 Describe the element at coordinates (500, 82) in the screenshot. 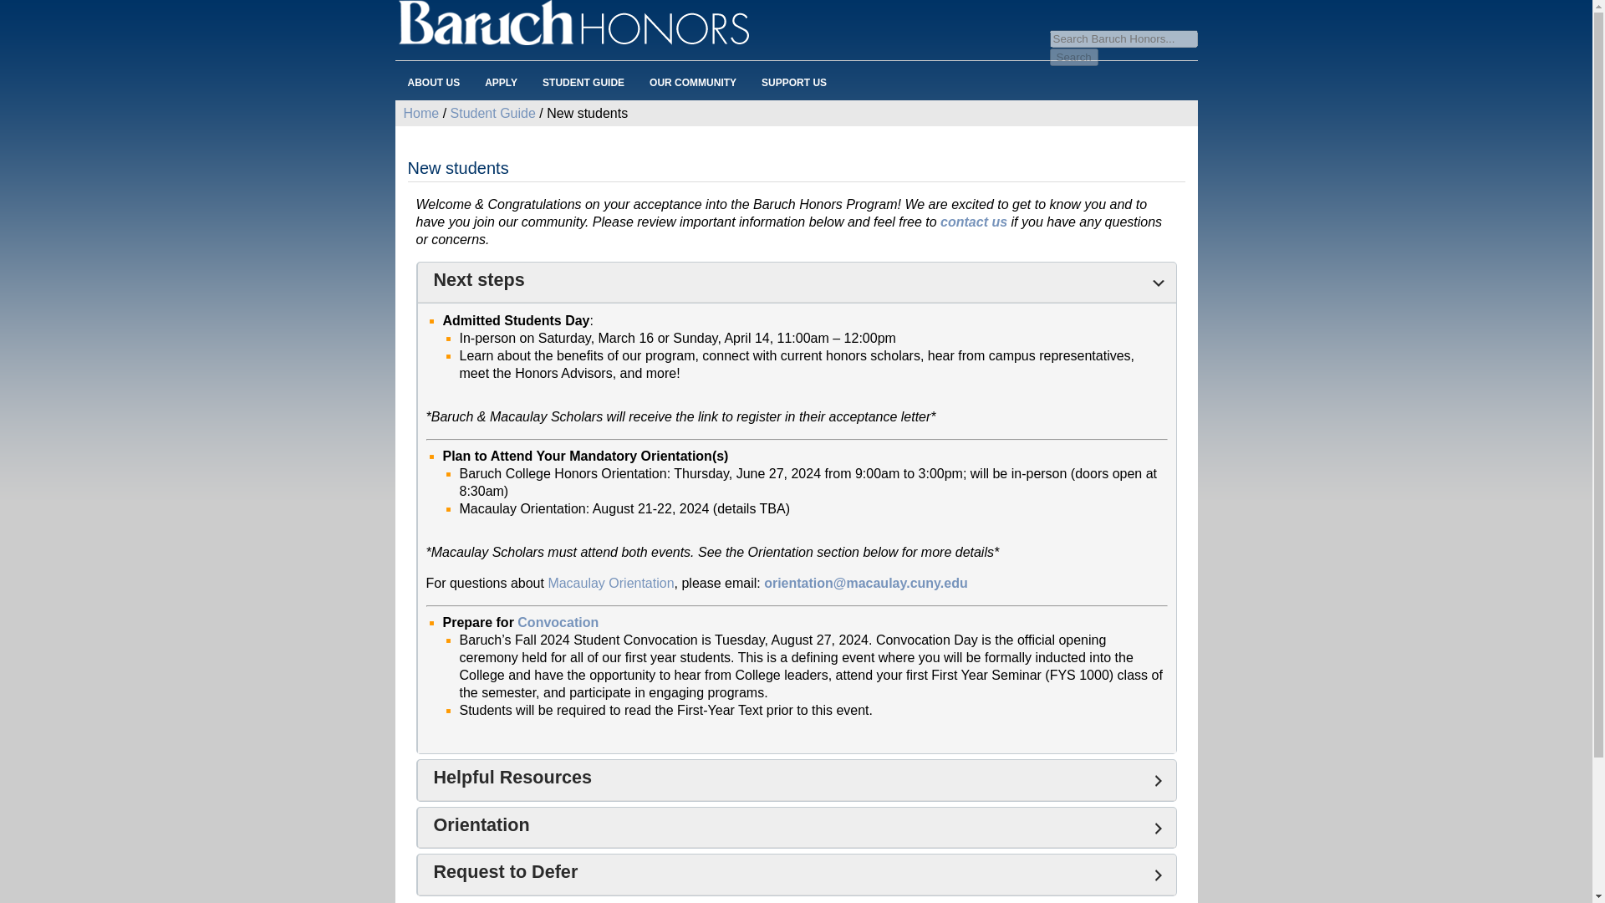

I see `APPLY` at that location.